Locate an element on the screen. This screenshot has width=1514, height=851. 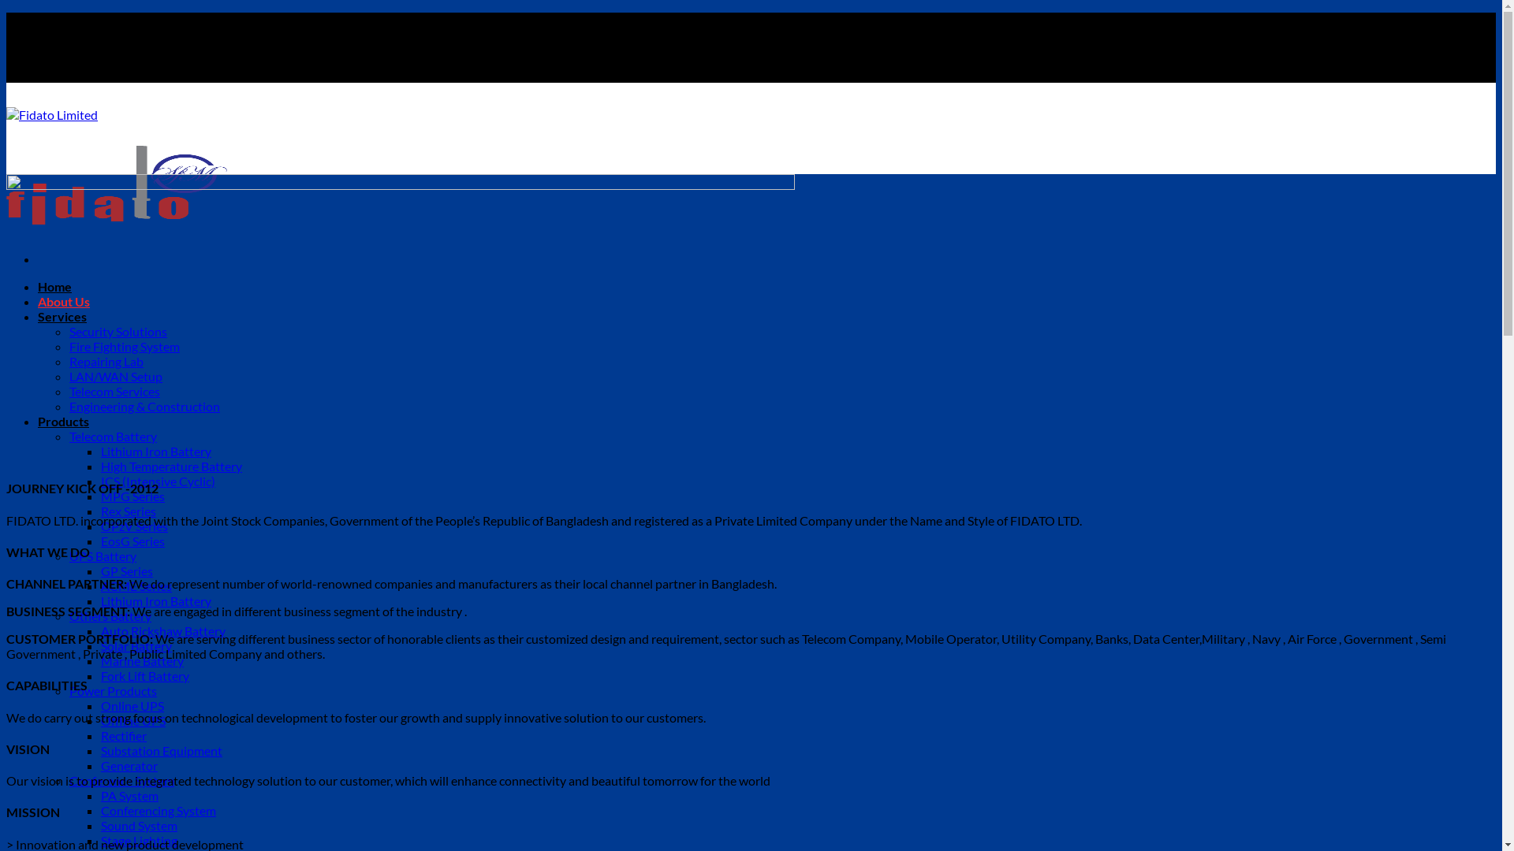
Marine Battery is located at coordinates (142, 660).